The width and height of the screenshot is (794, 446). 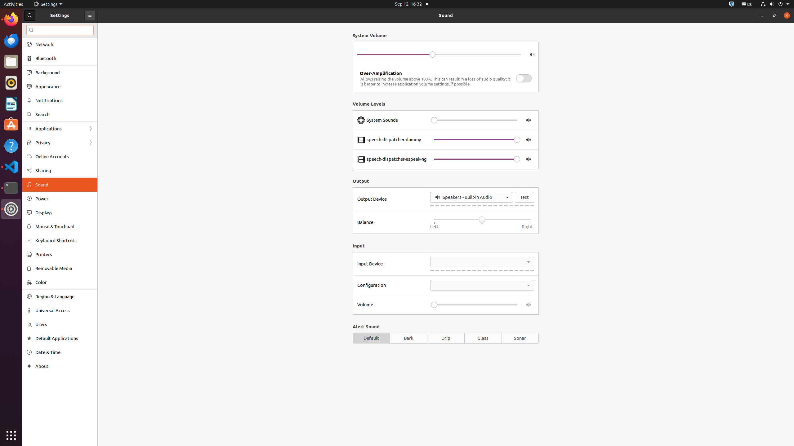 What do you see at coordinates (392, 199) in the screenshot?
I see `Output Device` at bounding box center [392, 199].